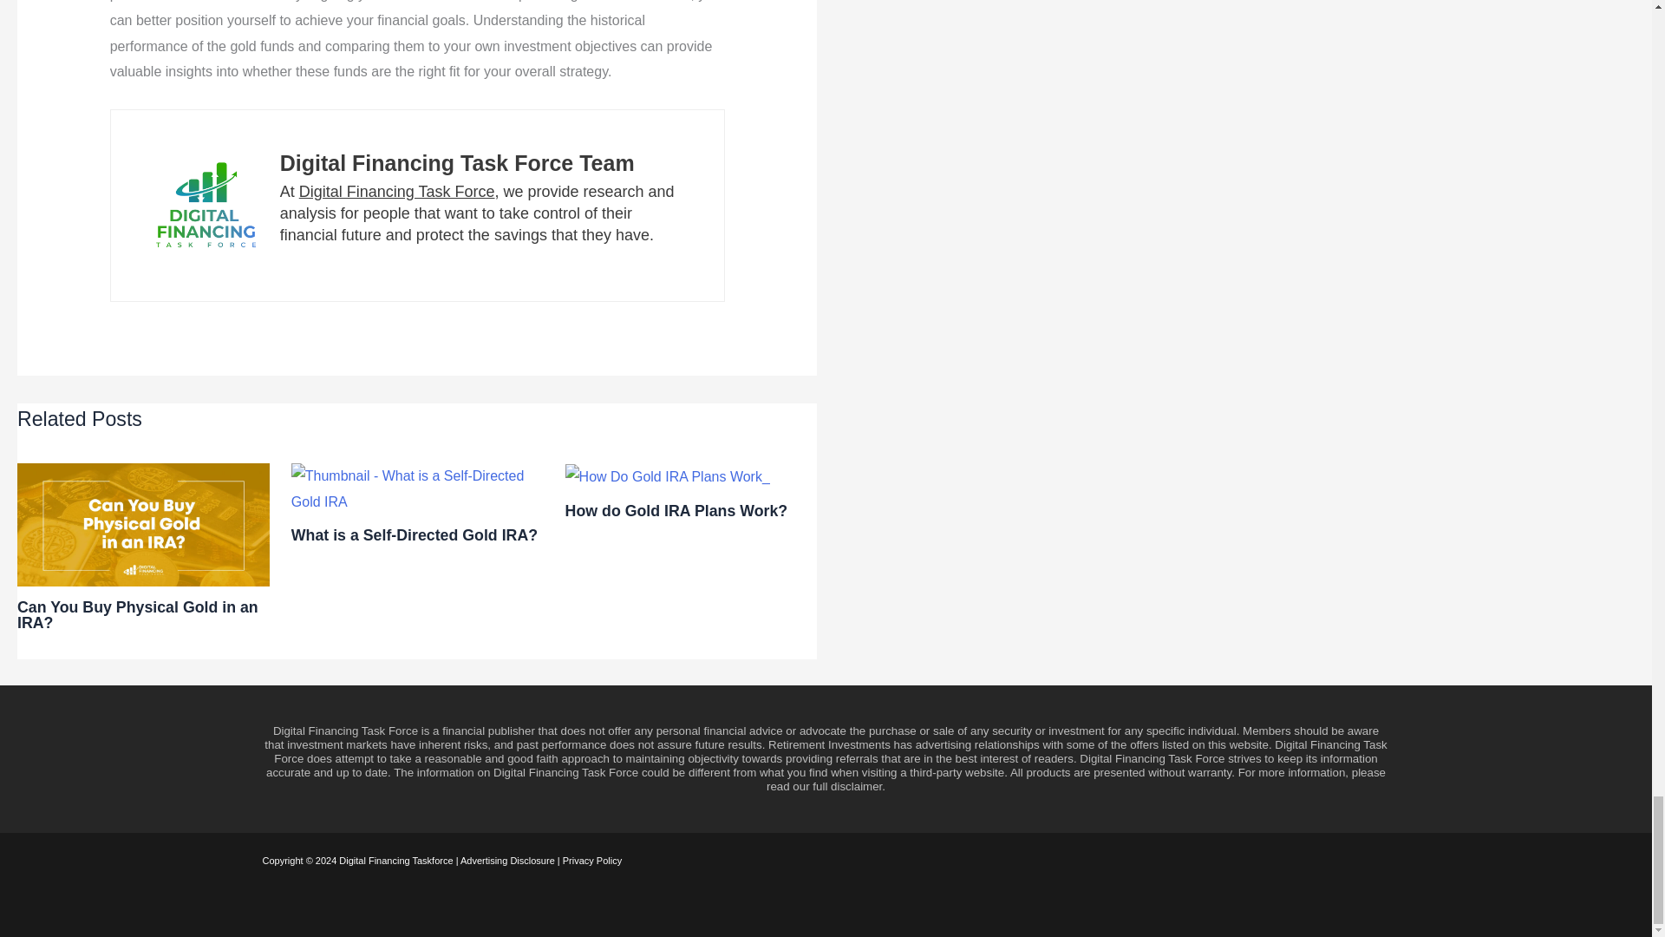 Image resolution: width=1665 pixels, height=937 pixels. Describe the element at coordinates (397, 191) in the screenshot. I see `Digital Financing Task Force` at that location.